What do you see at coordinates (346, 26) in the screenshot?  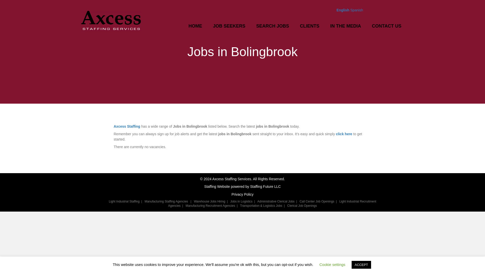 I see `IN THE MEDIA` at bounding box center [346, 26].